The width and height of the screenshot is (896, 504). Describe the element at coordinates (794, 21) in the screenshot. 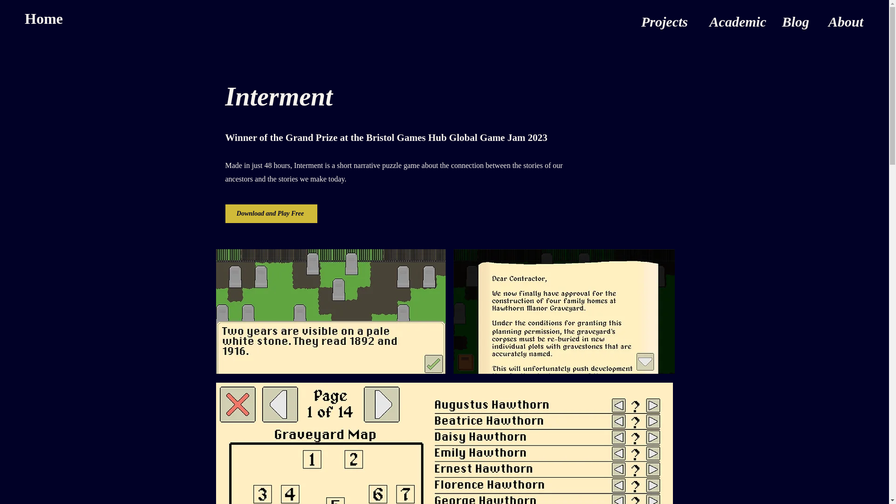

I see `Blog` at that location.